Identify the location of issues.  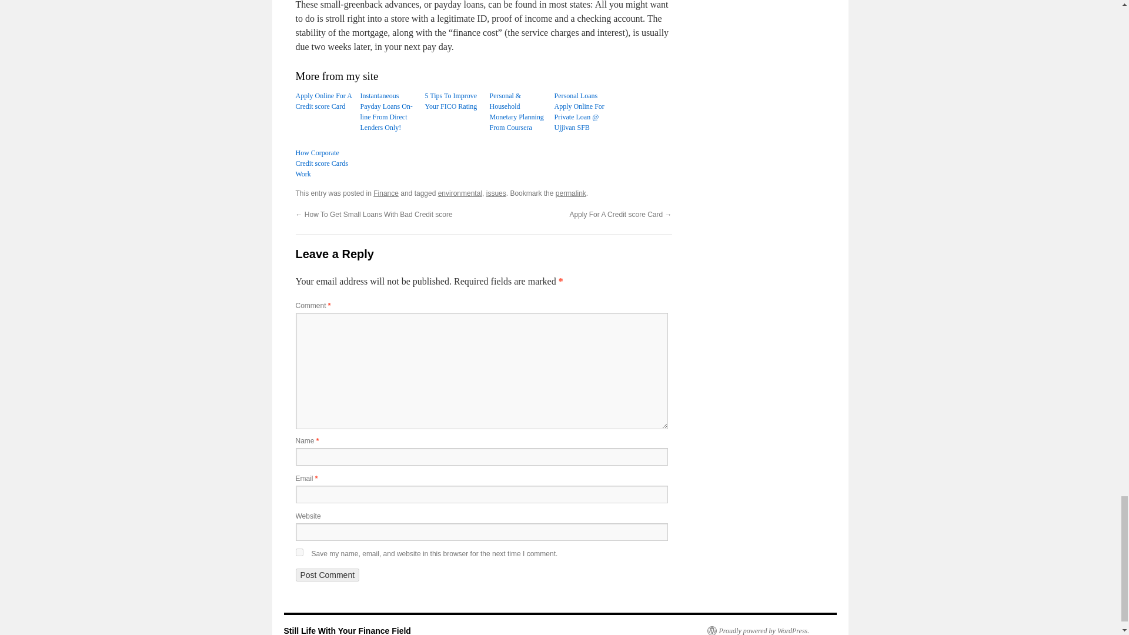
(496, 193).